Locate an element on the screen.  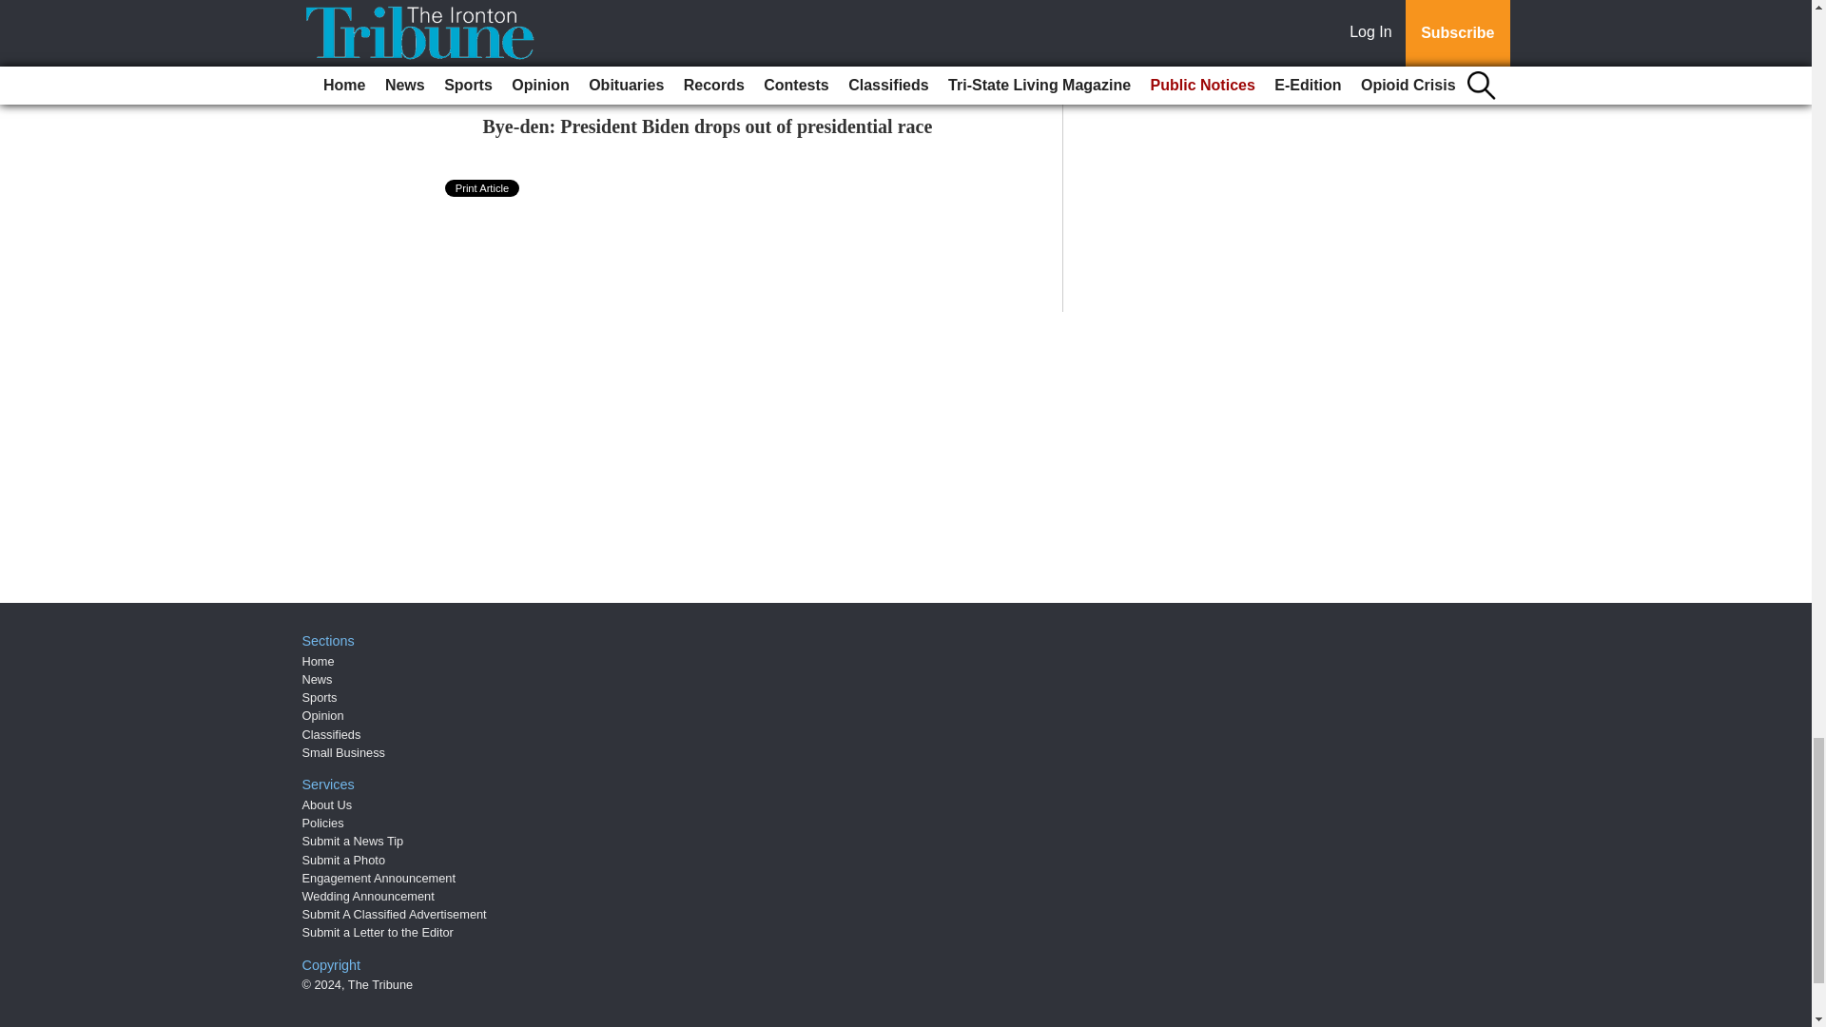
Print Article is located at coordinates (483, 188).